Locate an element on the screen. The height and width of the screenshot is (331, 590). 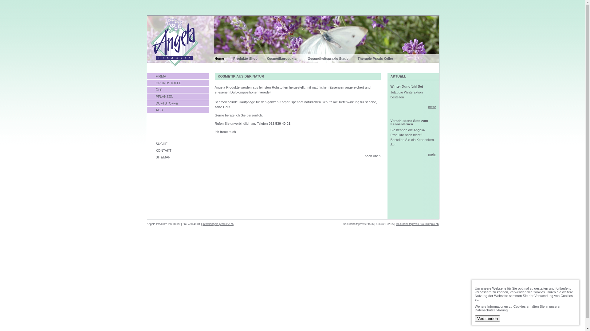
KONTAKT is located at coordinates (178, 151).